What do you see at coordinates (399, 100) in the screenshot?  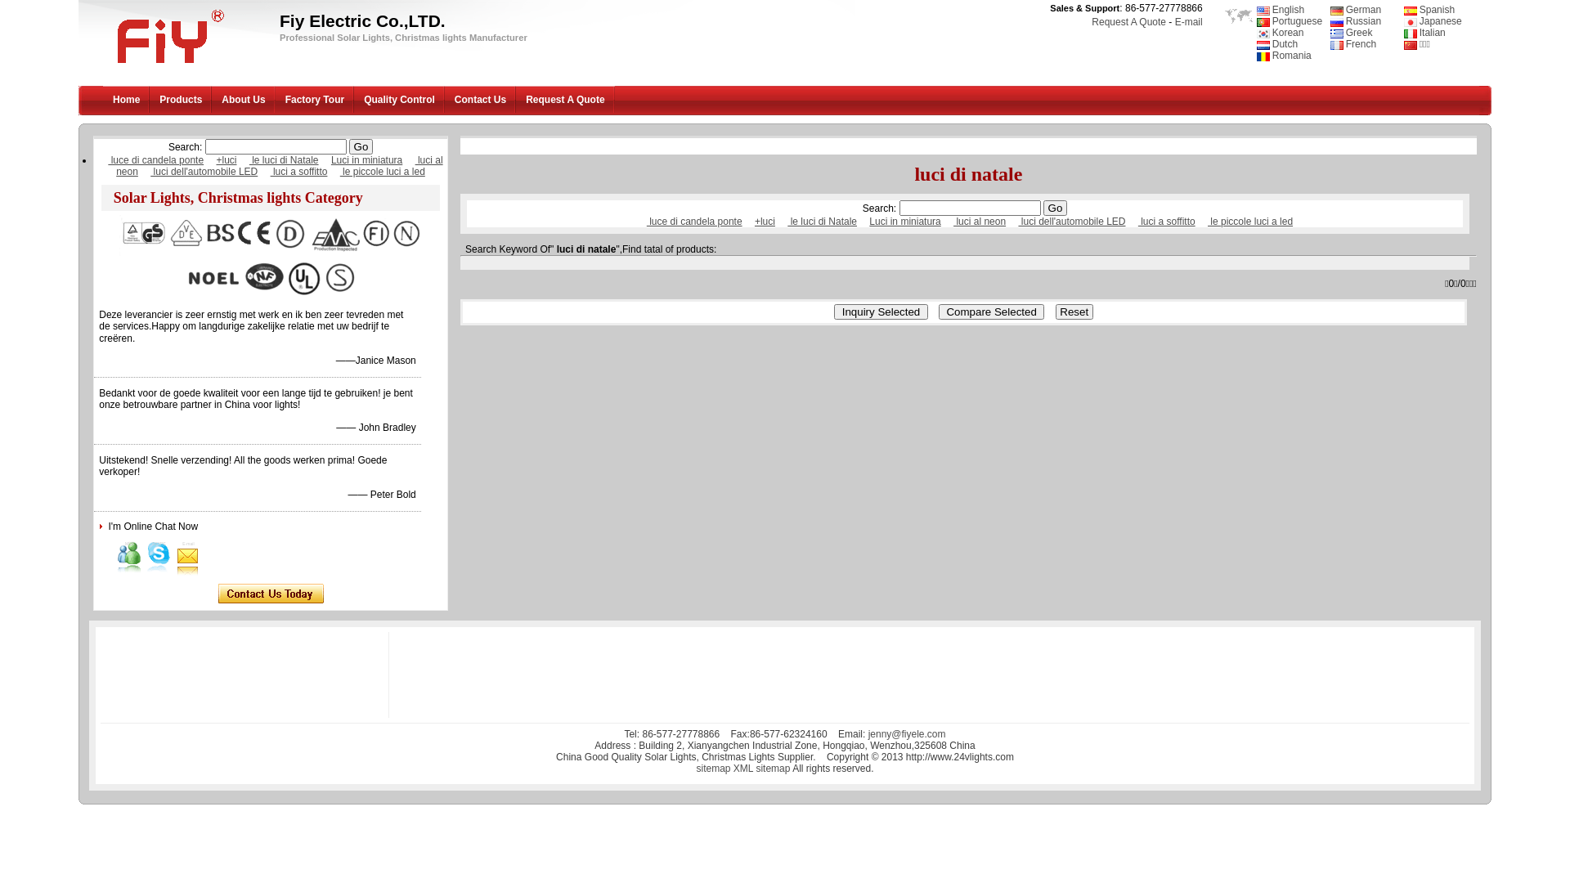 I see `Quality Control` at bounding box center [399, 100].